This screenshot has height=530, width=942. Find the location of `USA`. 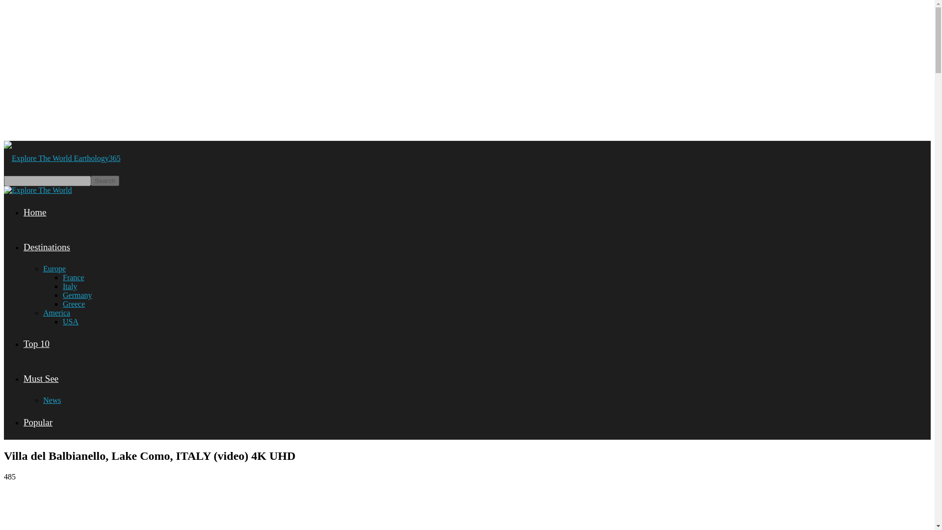

USA is located at coordinates (71, 321).